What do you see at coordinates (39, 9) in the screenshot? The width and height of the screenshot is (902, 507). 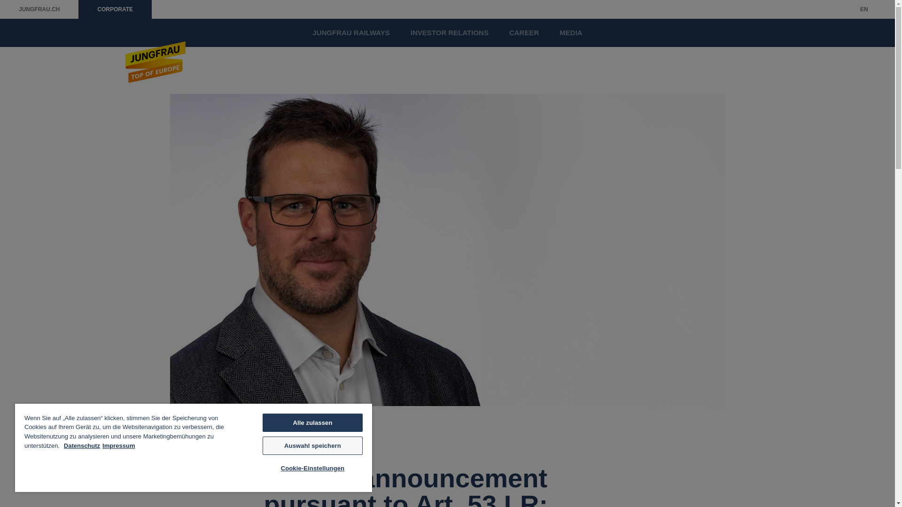 I see `JUNGFRAU.CH` at bounding box center [39, 9].